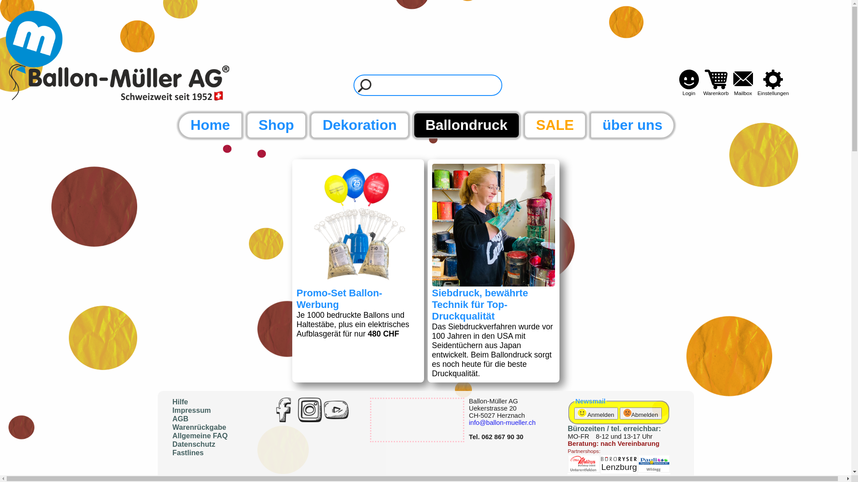 Image resolution: width=858 pixels, height=482 pixels. I want to click on Ballondruck, so click(466, 125).